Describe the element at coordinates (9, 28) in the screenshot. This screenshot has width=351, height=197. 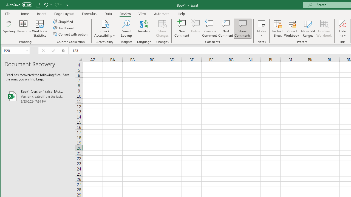
I see `Spelling...` at that location.